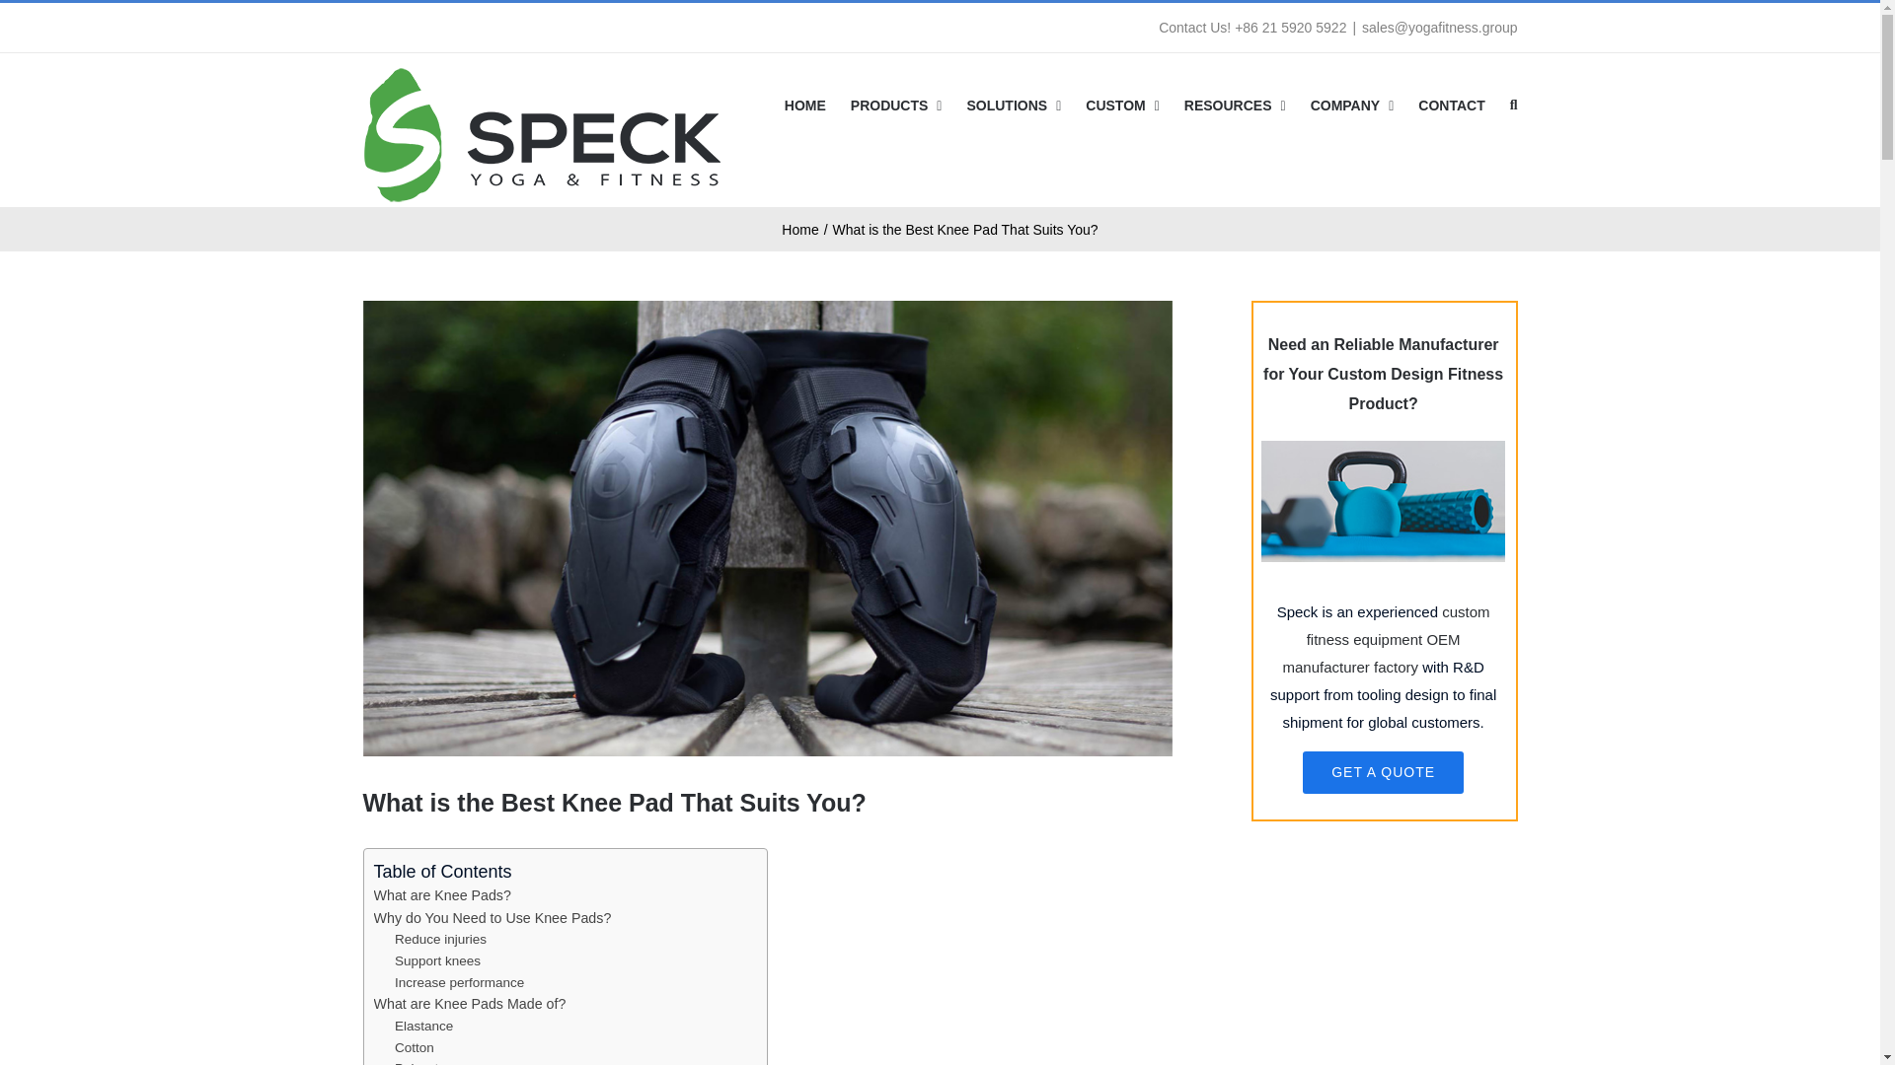 Image resolution: width=1895 pixels, height=1065 pixels. I want to click on What are Knee Pads Made of?, so click(469, 1004).